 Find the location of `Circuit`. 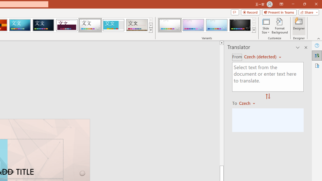

Circuit is located at coordinates (20, 25).